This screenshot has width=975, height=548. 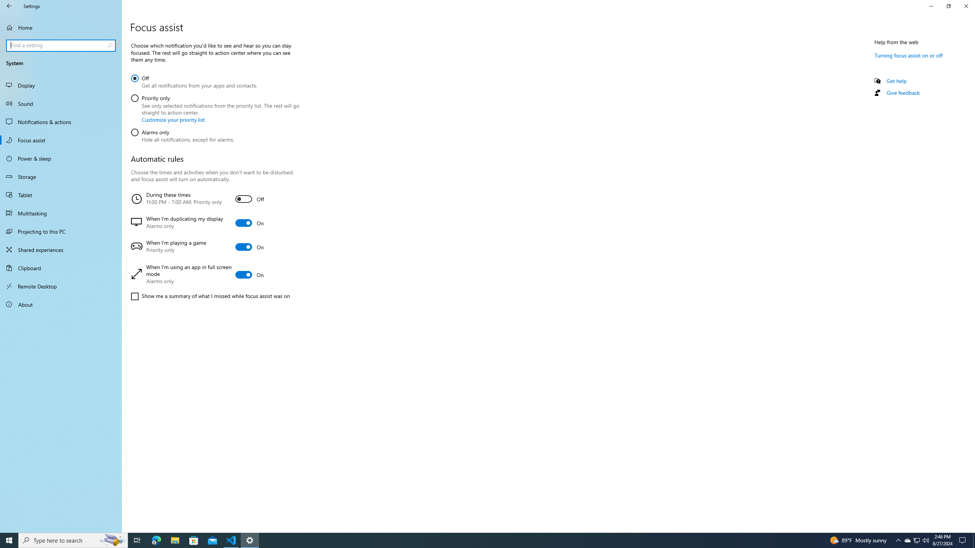 I want to click on Projecting to this PC, so click(x=61, y=231).